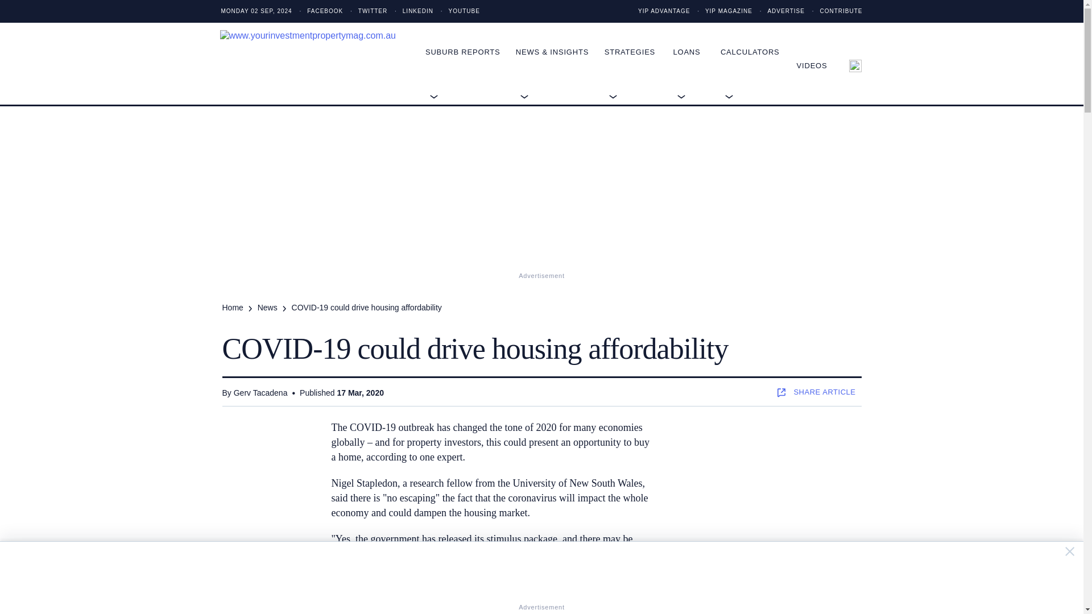  I want to click on YIP ADVANTAGE, so click(664, 11).